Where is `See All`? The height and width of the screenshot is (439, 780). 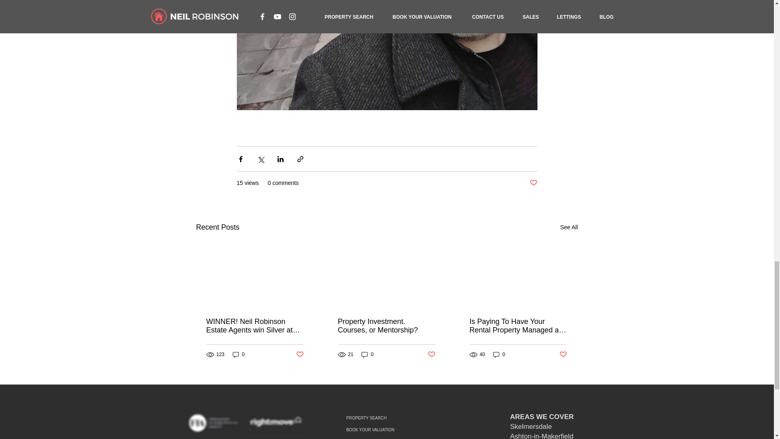 See All is located at coordinates (569, 227).